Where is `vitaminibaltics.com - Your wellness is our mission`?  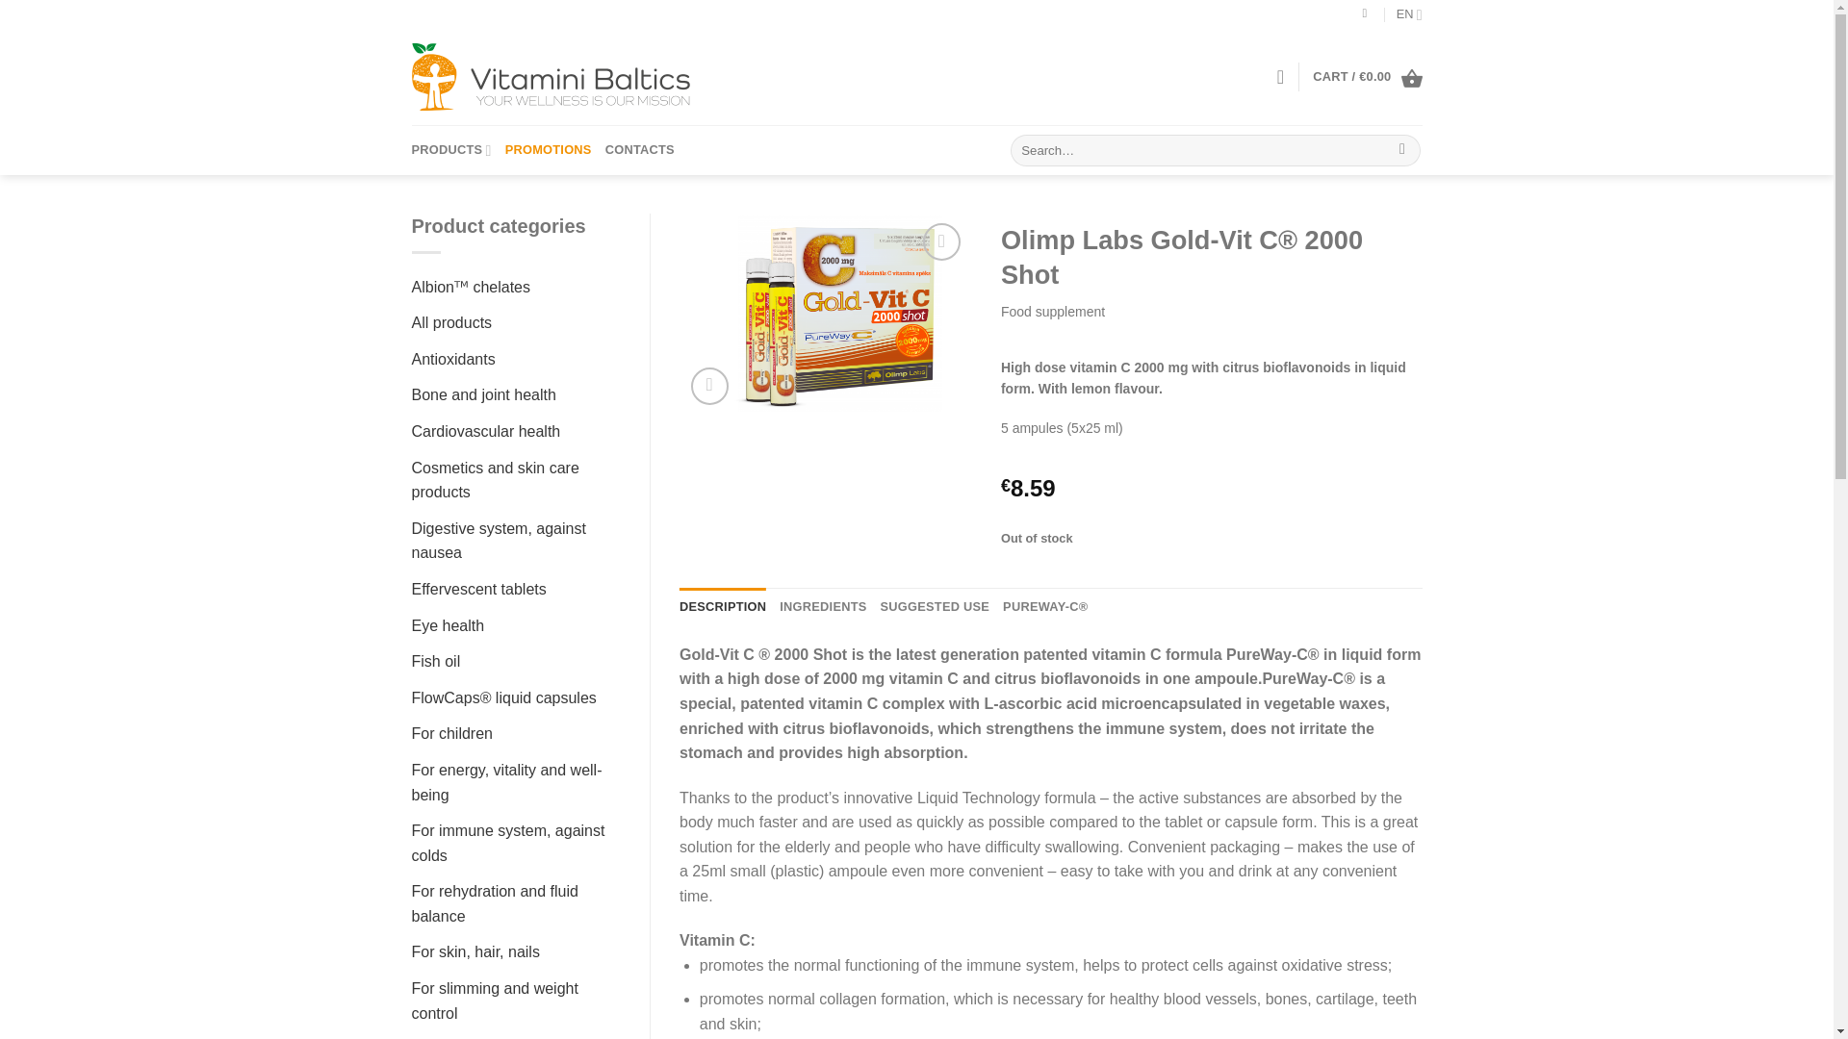
vitaminibaltics.com - Your wellness is our mission is located at coordinates (556, 77).